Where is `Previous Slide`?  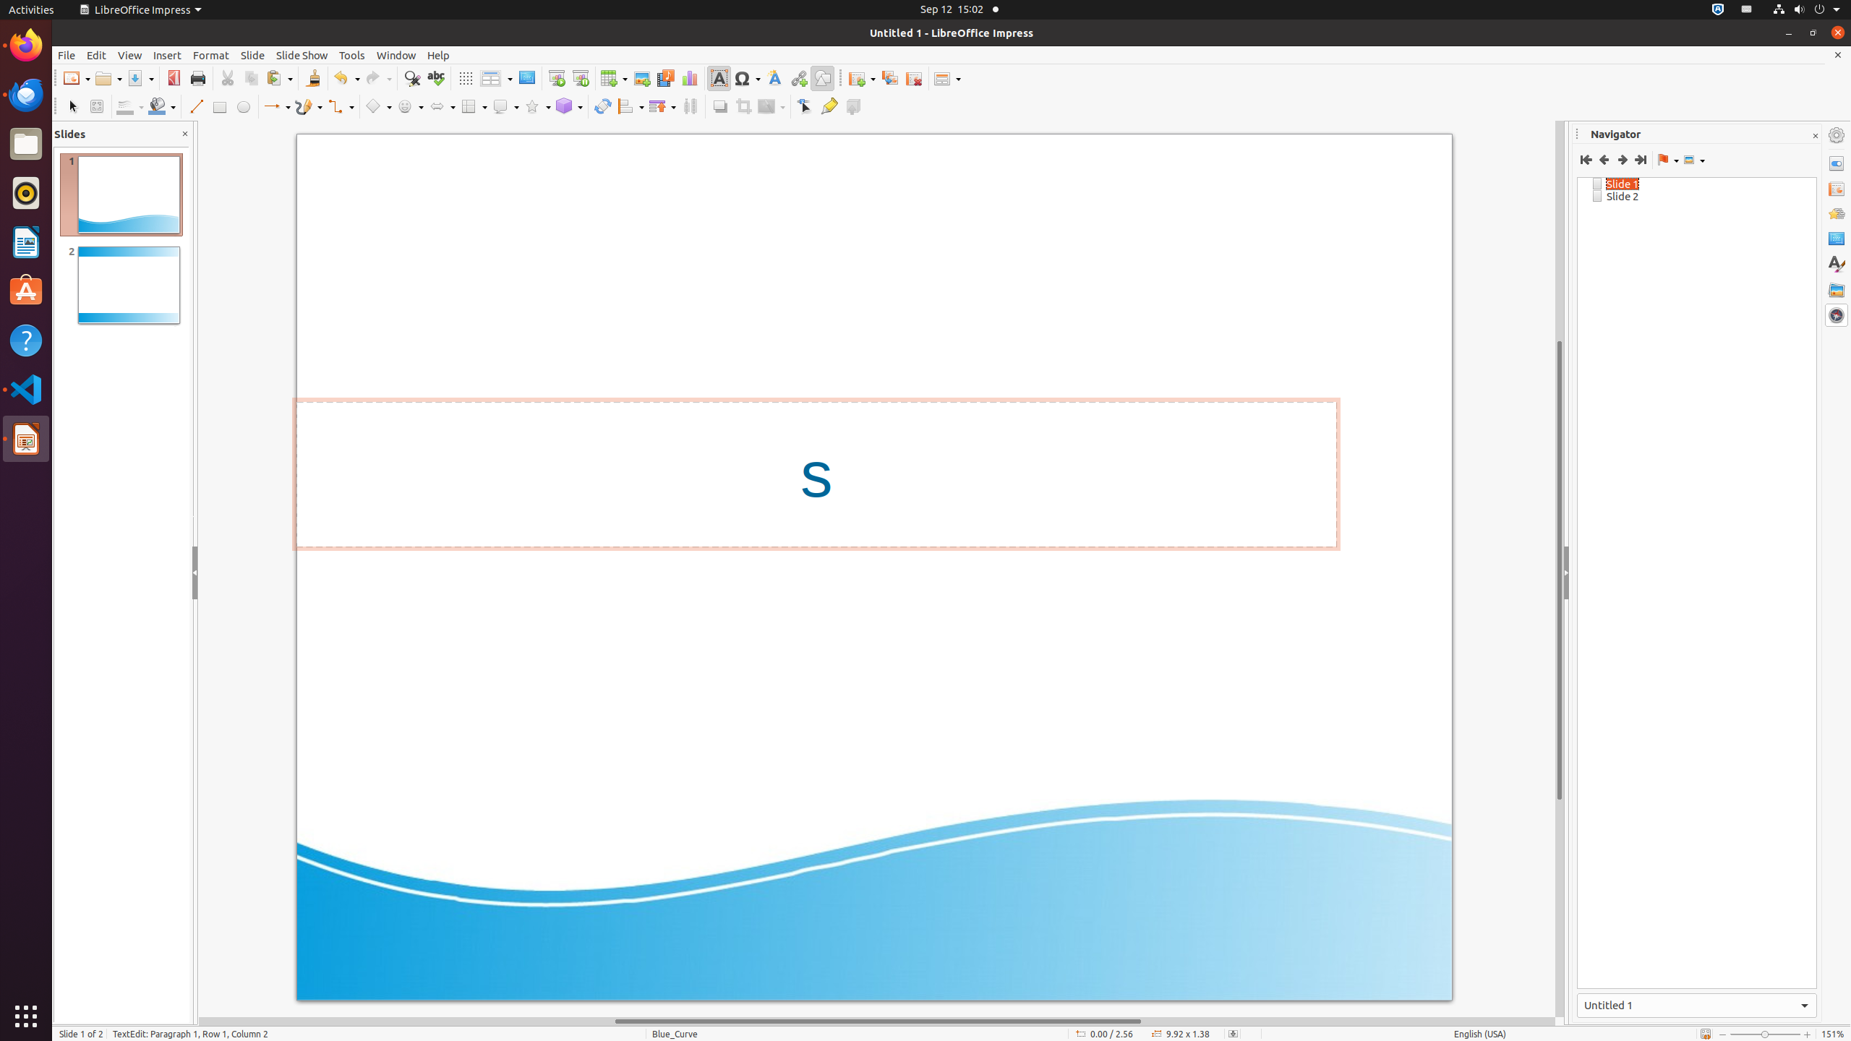
Previous Slide is located at coordinates (1604, 160).